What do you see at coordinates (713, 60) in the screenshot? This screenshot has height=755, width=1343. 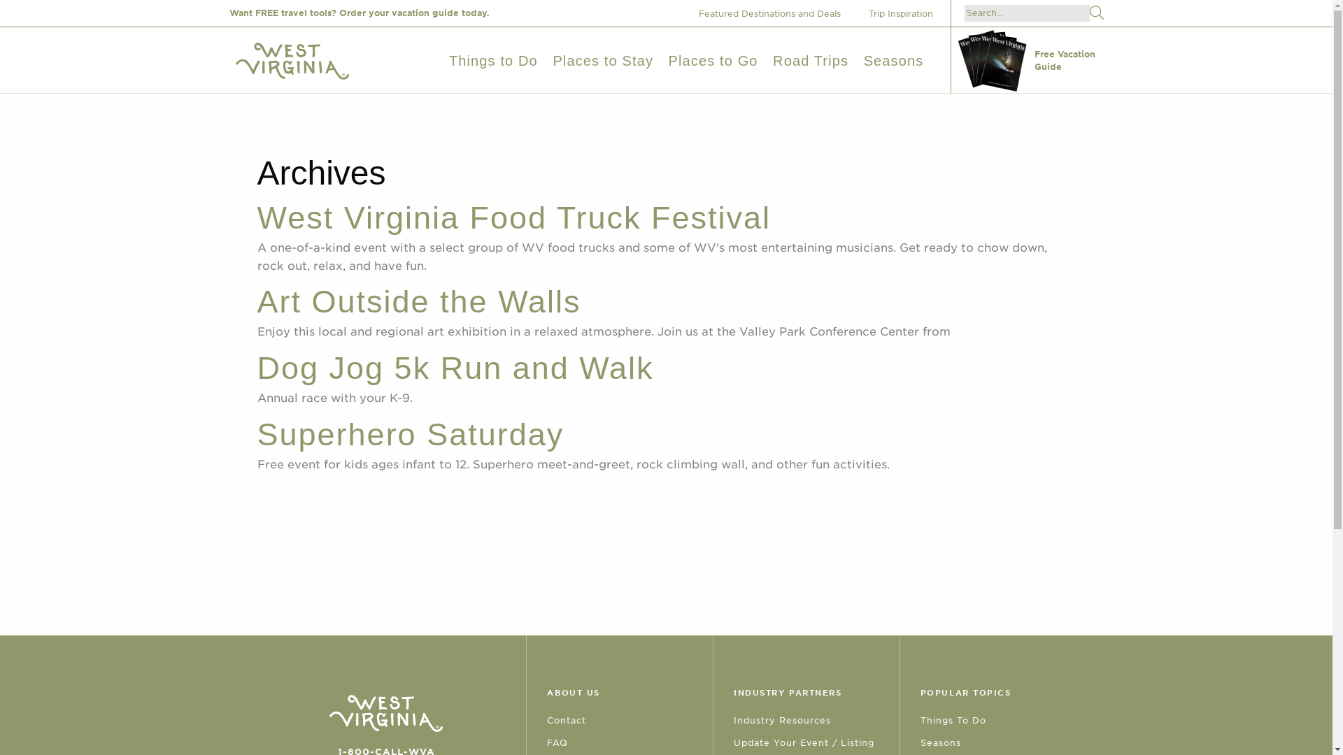 I see `Places to Go` at bounding box center [713, 60].